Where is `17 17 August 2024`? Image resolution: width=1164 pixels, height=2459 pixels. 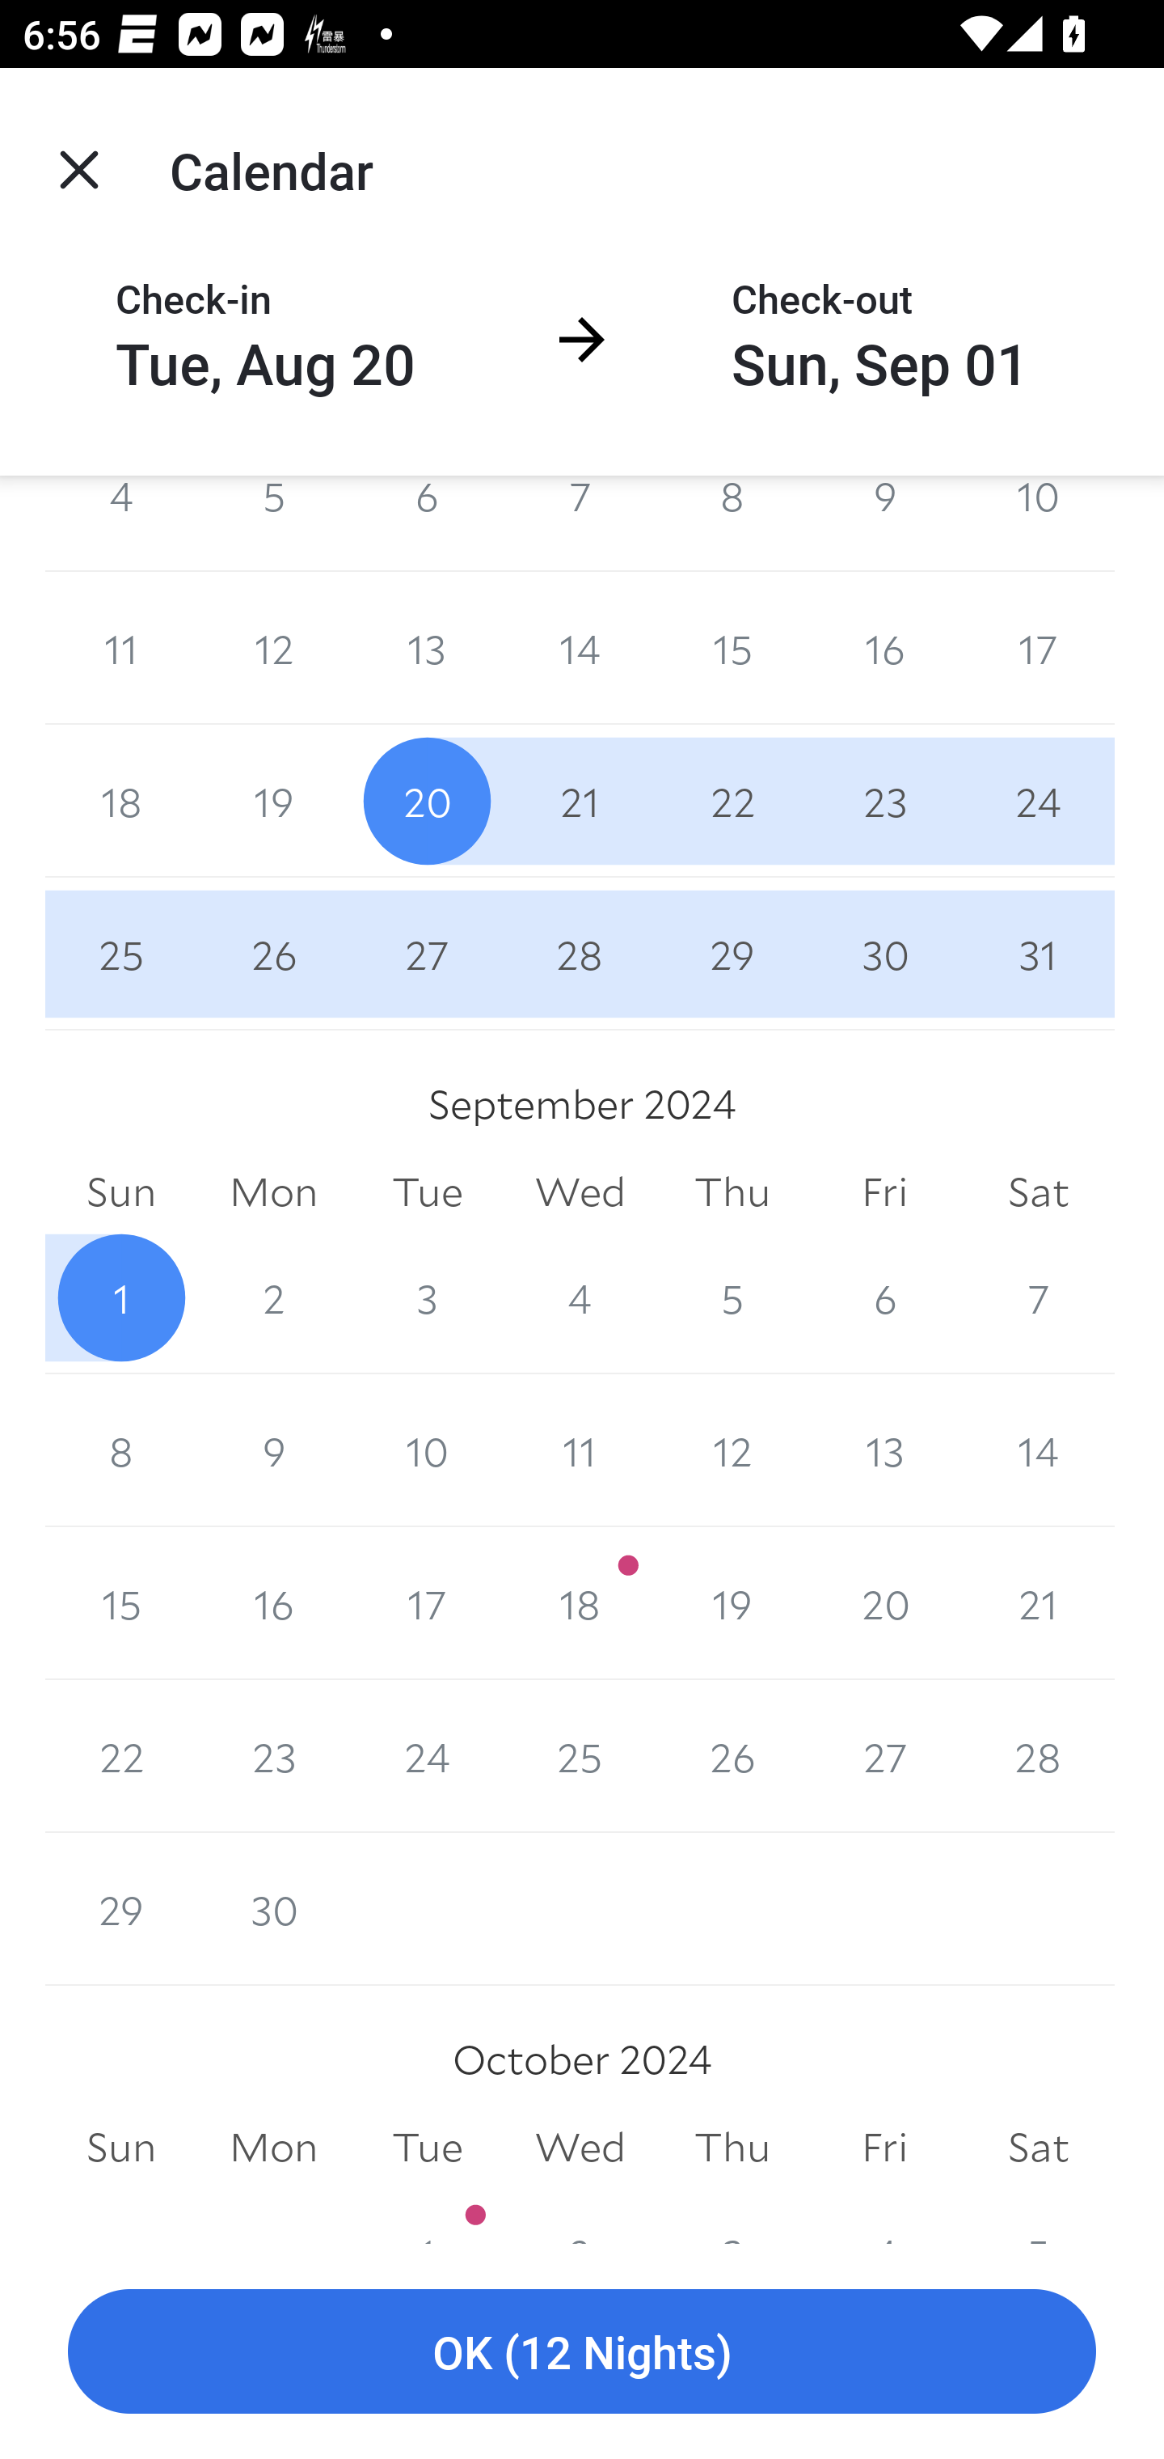 17 17 August 2024 is located at coordinates (1038, 649).